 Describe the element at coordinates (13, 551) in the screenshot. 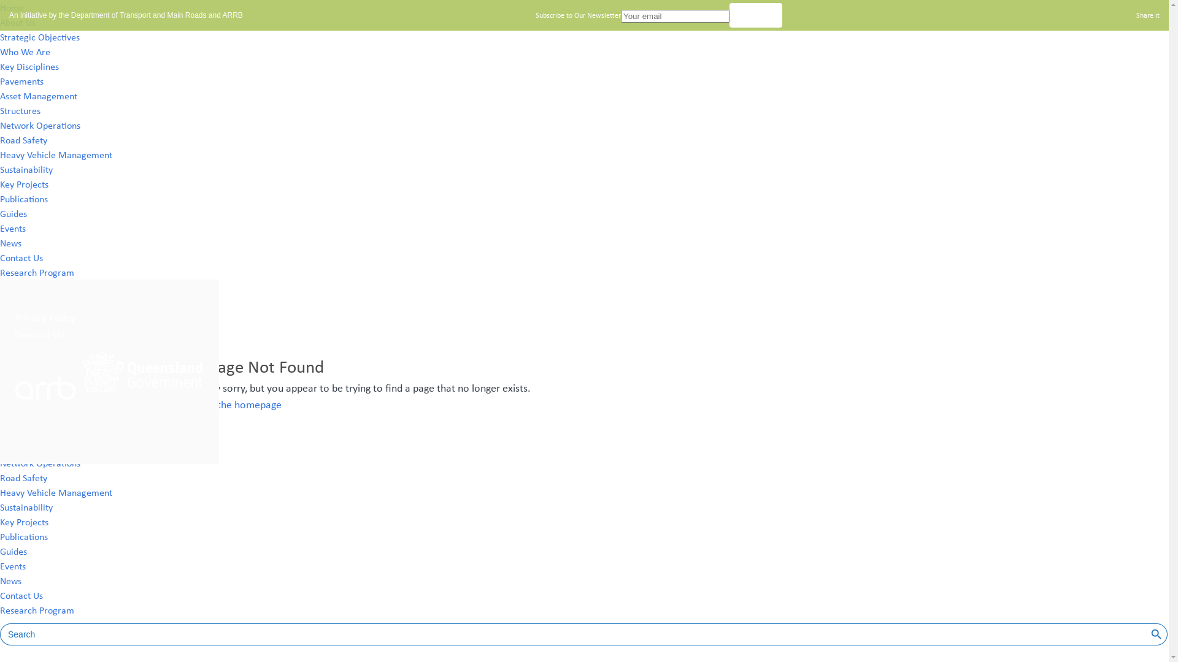

I see `Guides` at that location.